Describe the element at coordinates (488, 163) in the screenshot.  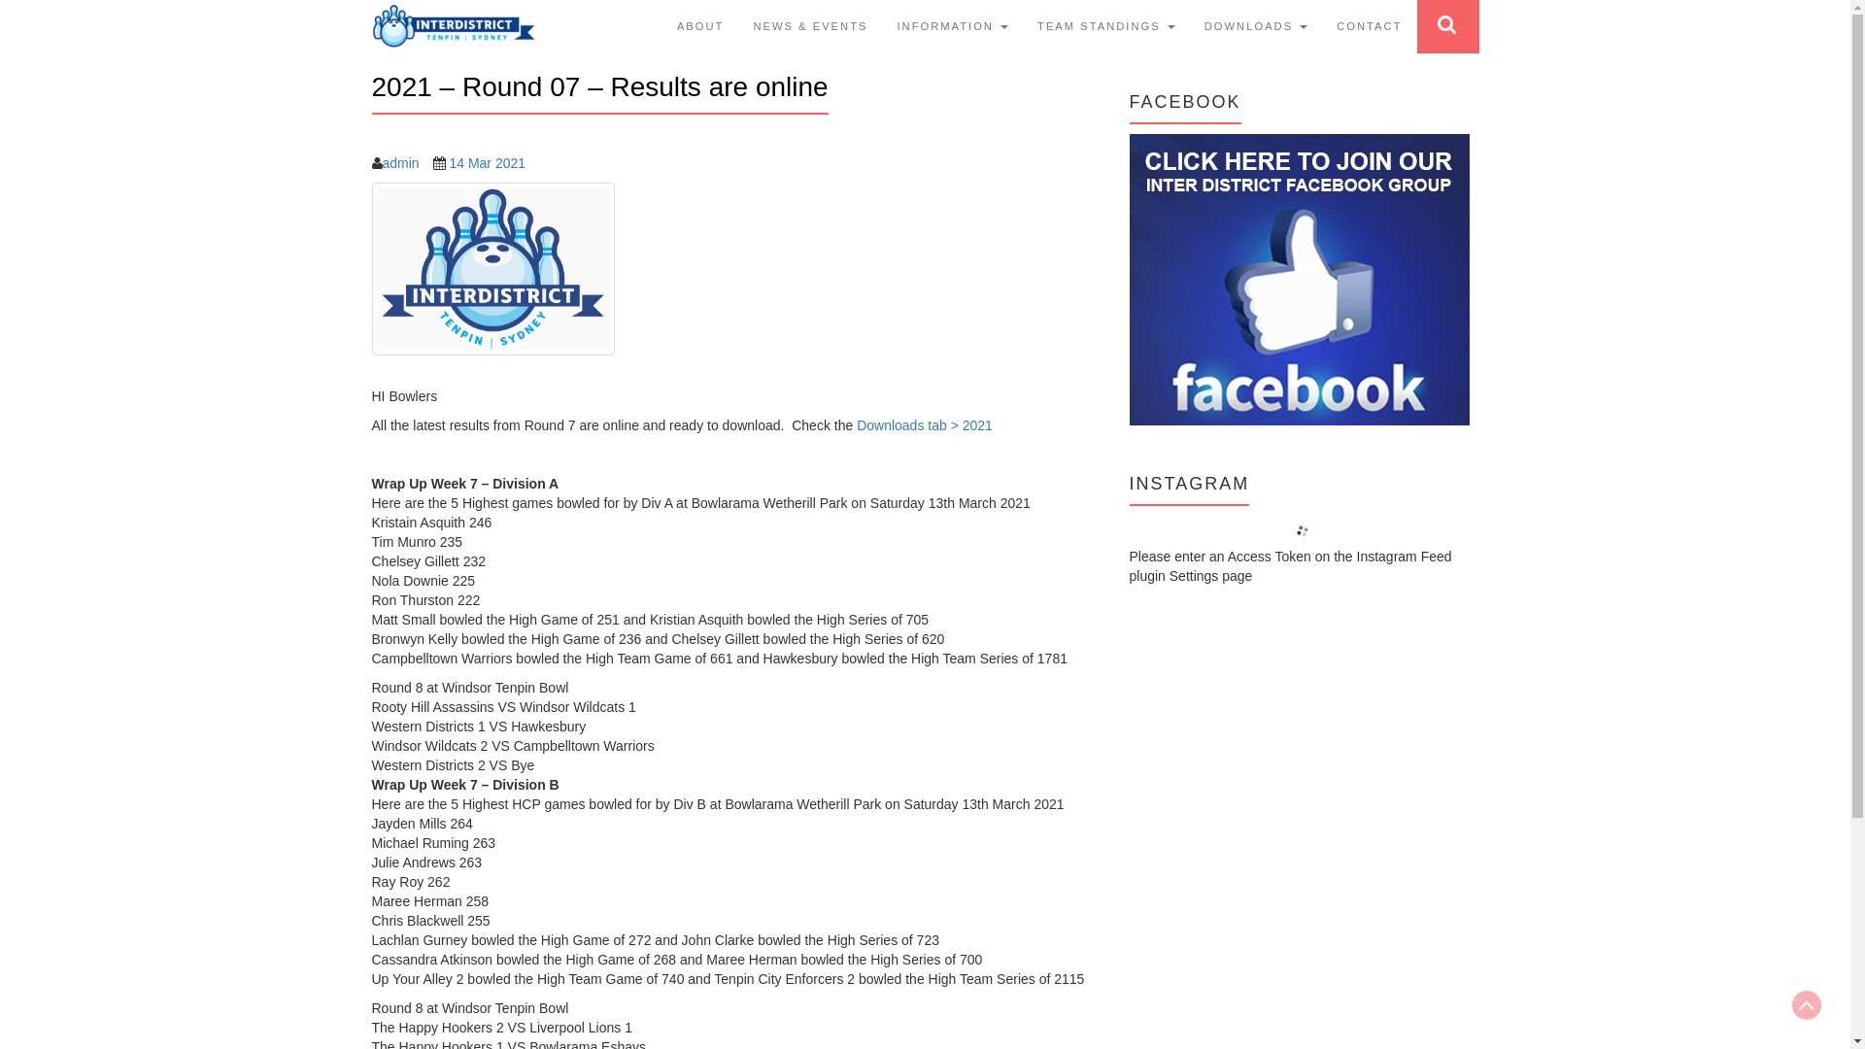
I see `14 Mar 2021` at that location.